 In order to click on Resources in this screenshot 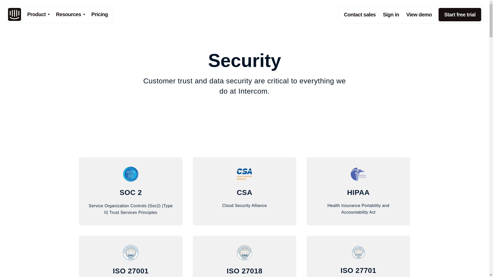, I will do `click(70, 14)`.